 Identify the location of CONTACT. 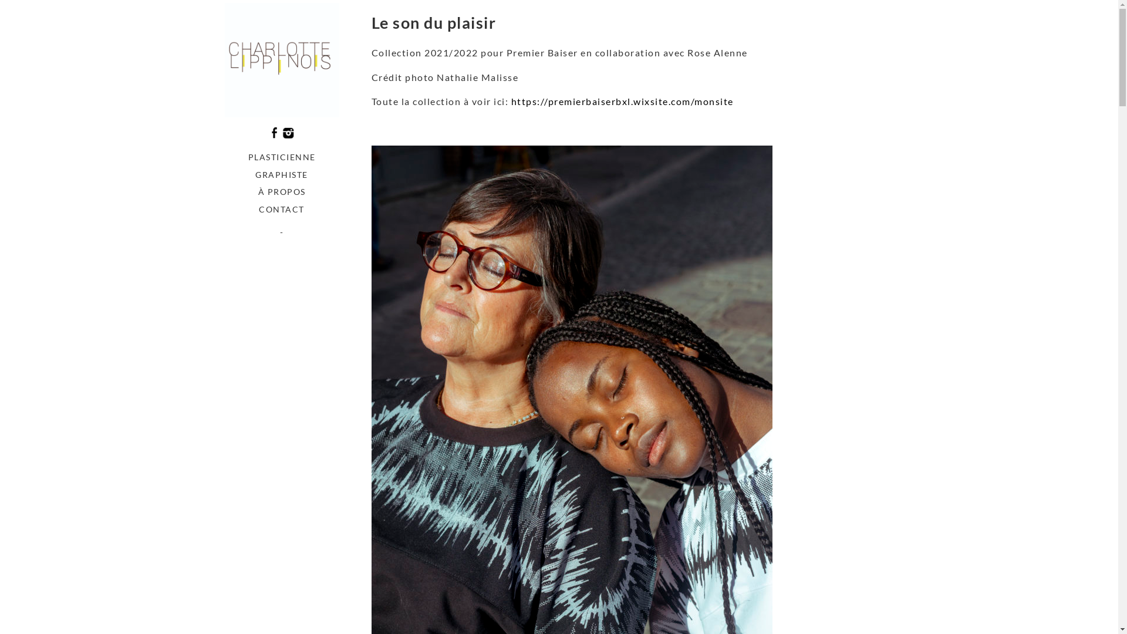
(282, 210).